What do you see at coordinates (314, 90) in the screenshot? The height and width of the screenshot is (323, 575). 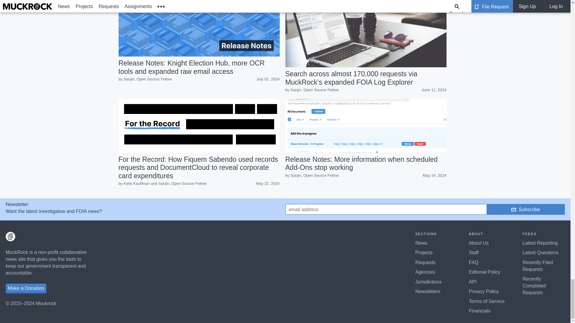 I see `Sanjin, Open Source Fellow` at bounding box center [314, 90].